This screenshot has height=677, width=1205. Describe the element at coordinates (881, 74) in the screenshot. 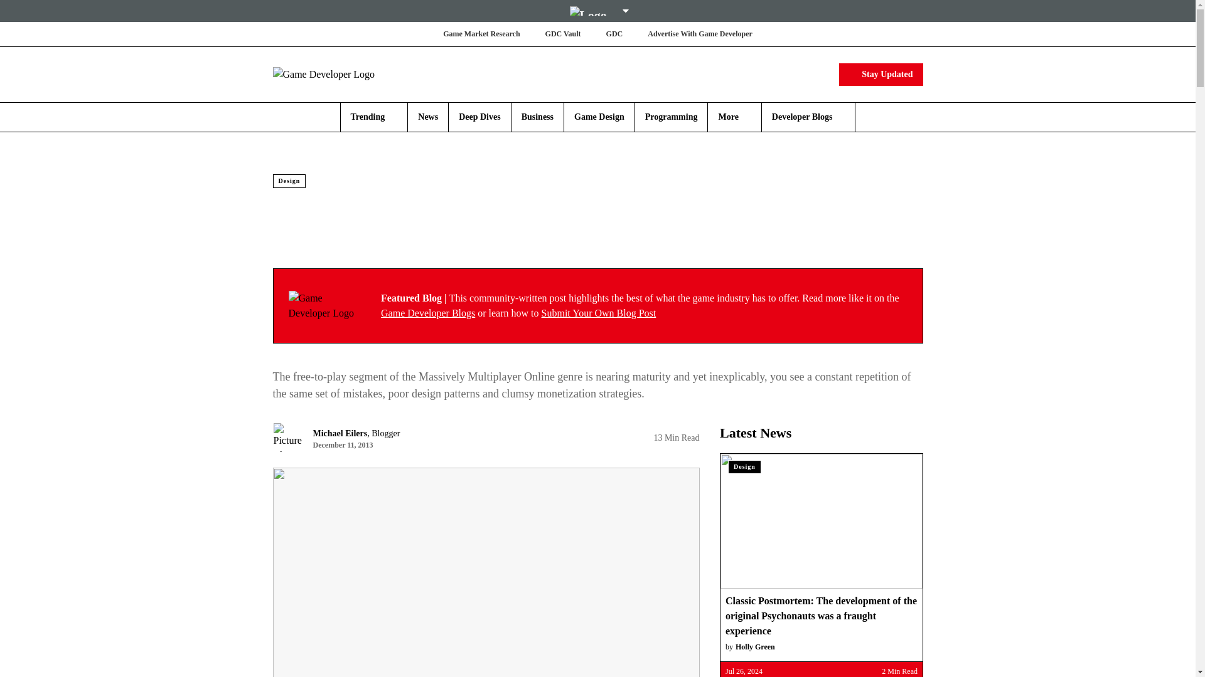

I see `Stay Updated` at that location.